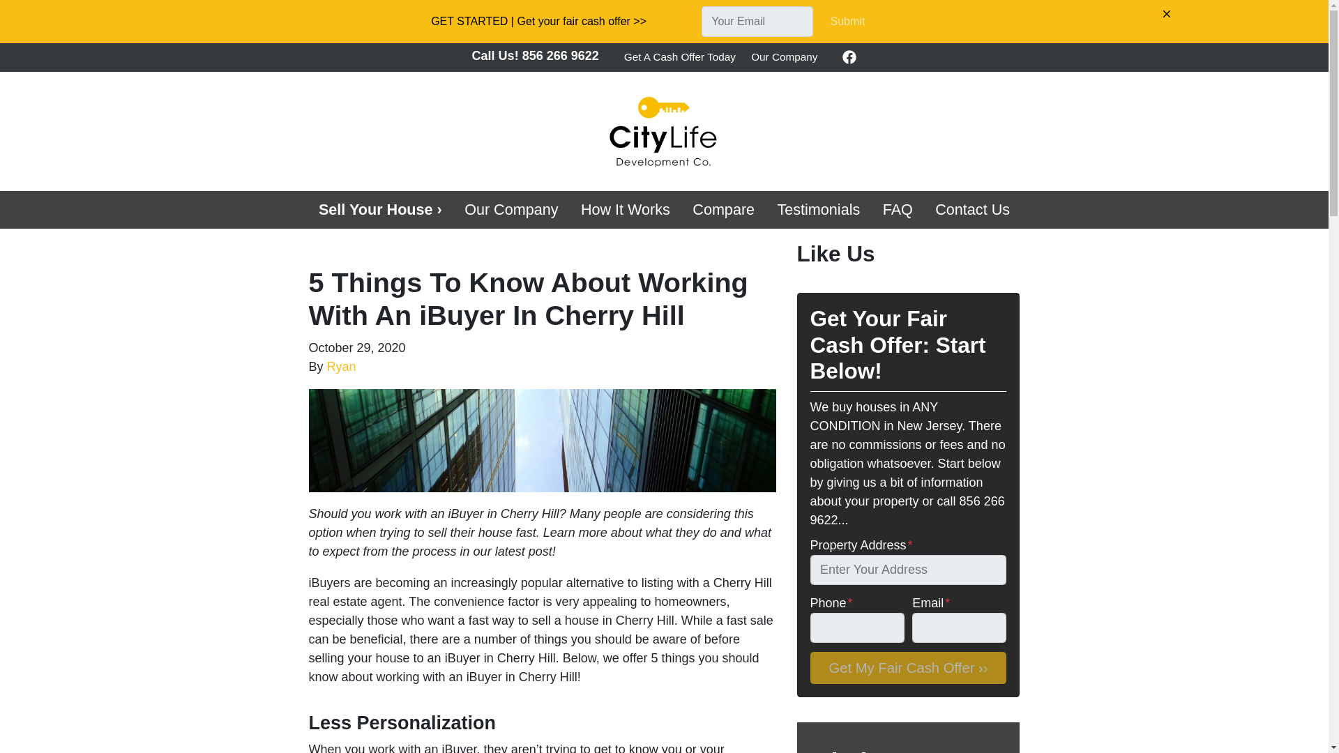  Describe the element at coordinates (724, 210) in the screenshot. I see `Compare` at that location.